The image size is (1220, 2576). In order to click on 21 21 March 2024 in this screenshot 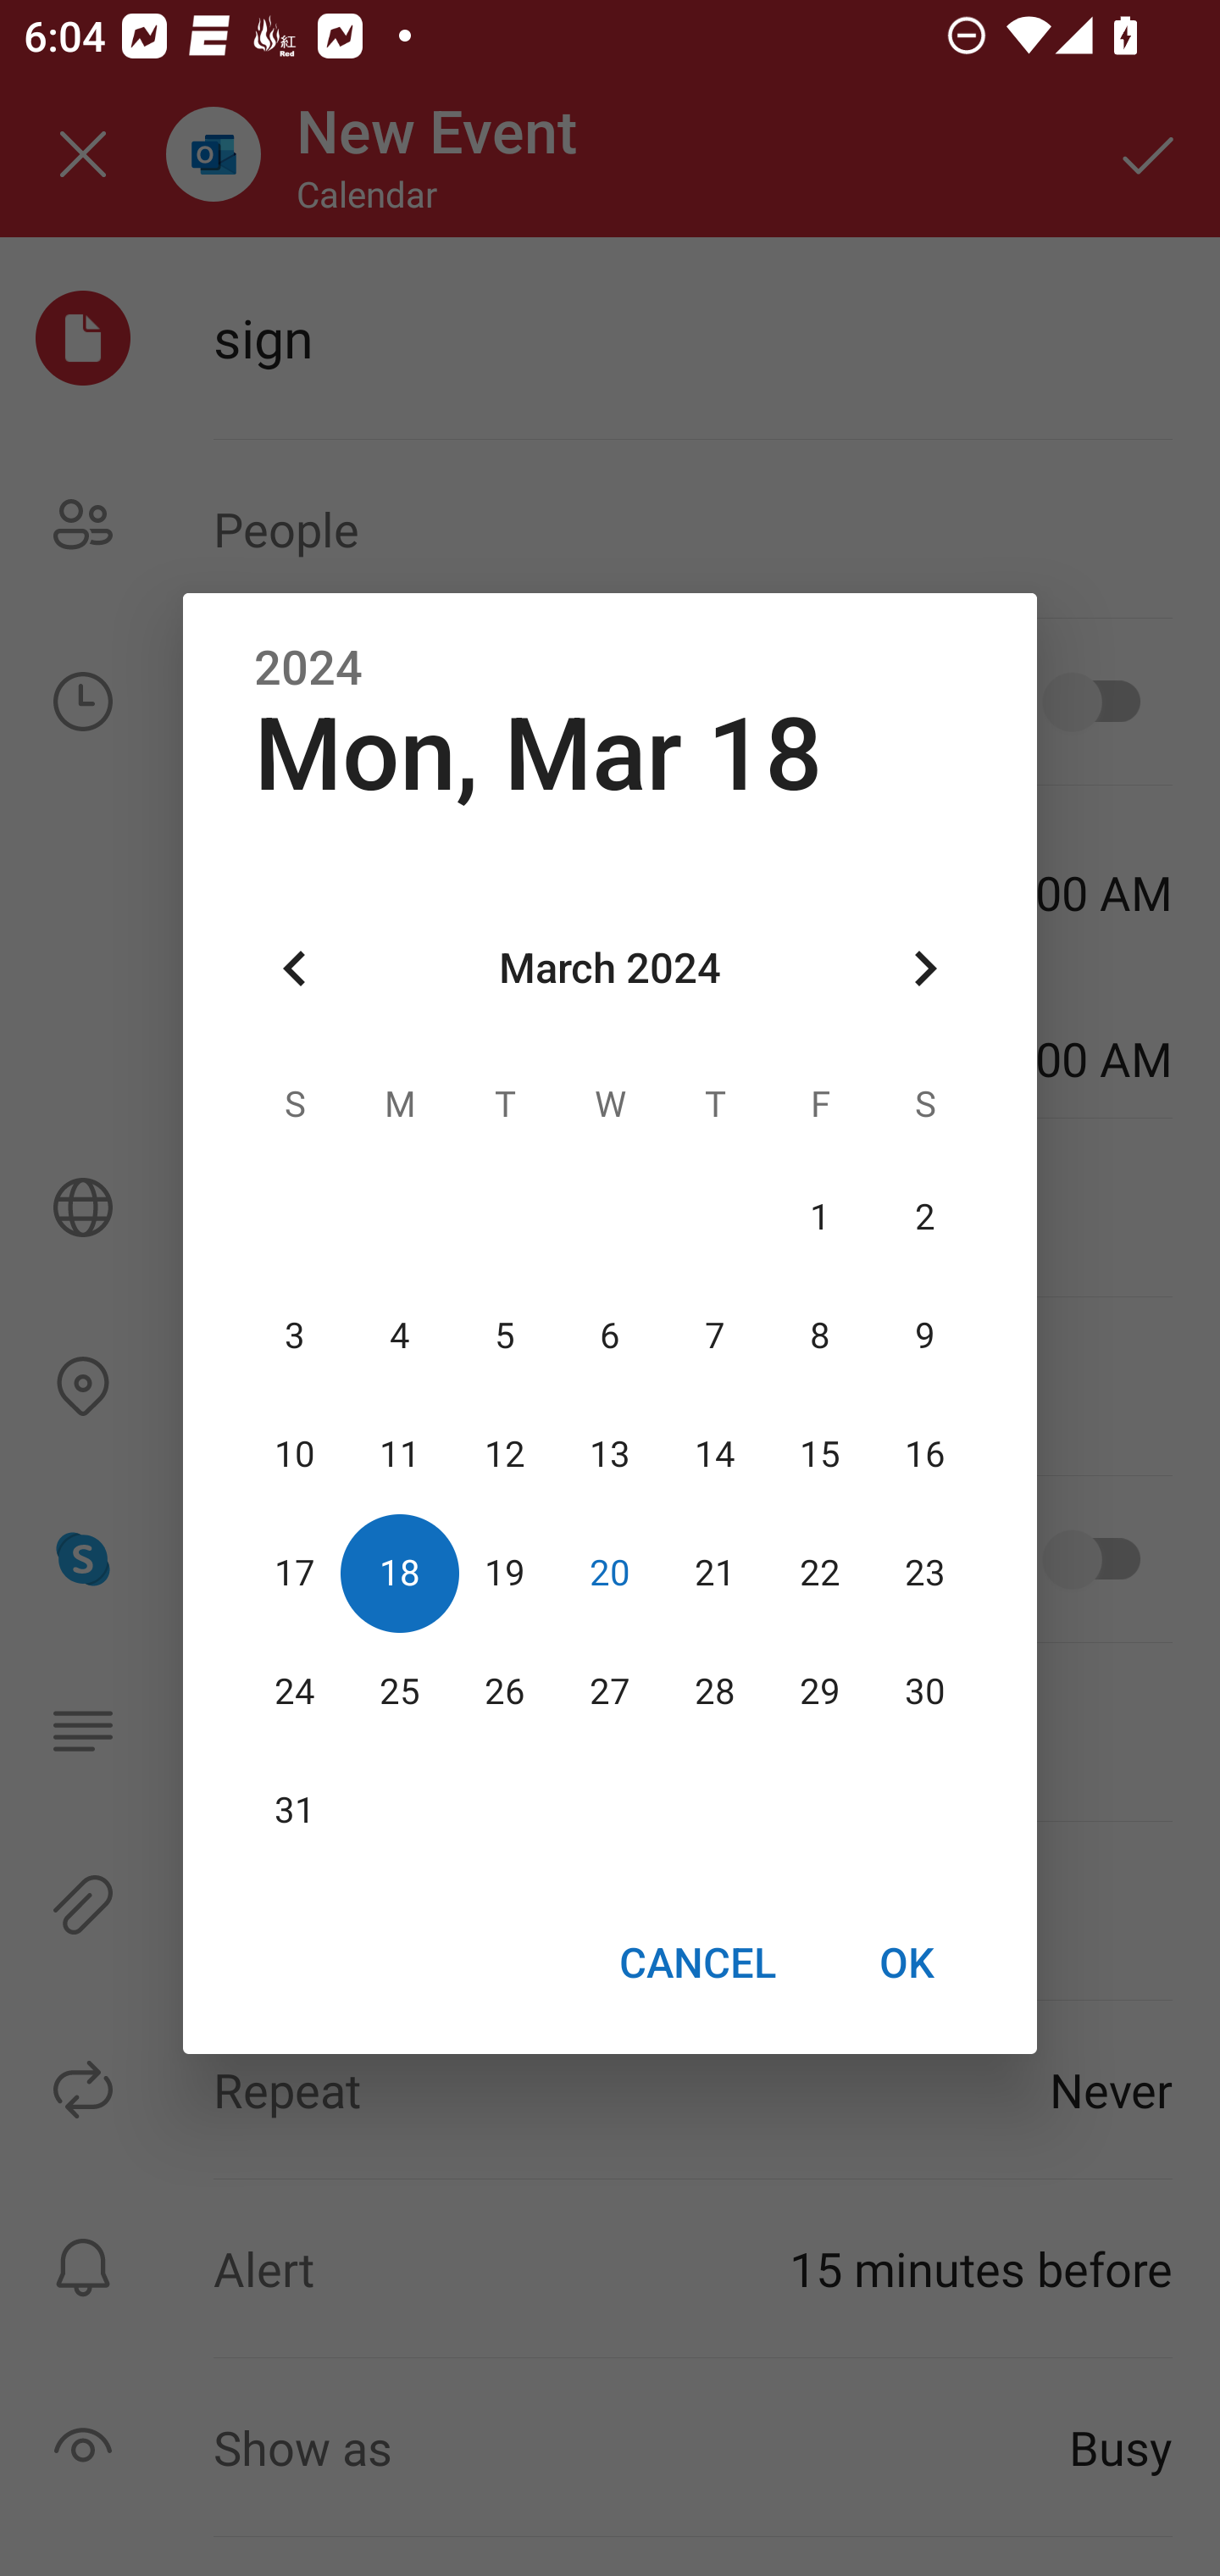, I will do `click(714, 1574)`.